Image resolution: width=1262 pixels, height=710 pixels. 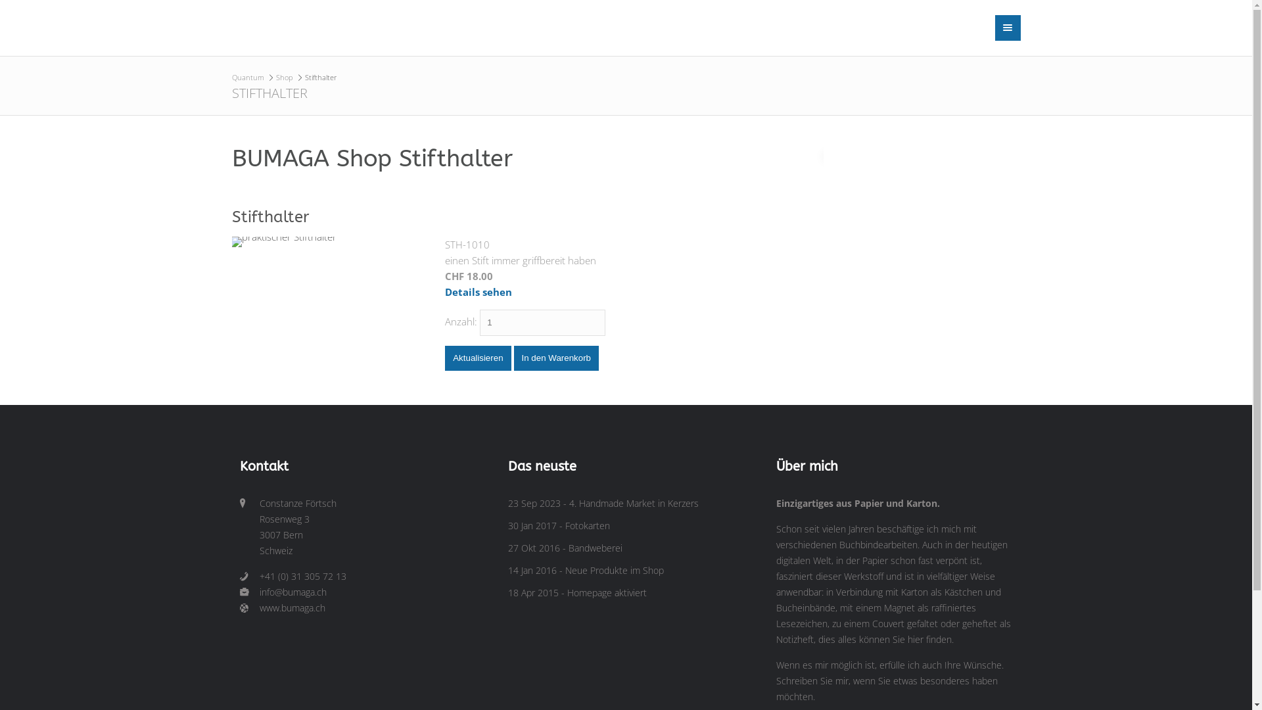 I want to click on Bandweberei, so click(x=596, y=548).